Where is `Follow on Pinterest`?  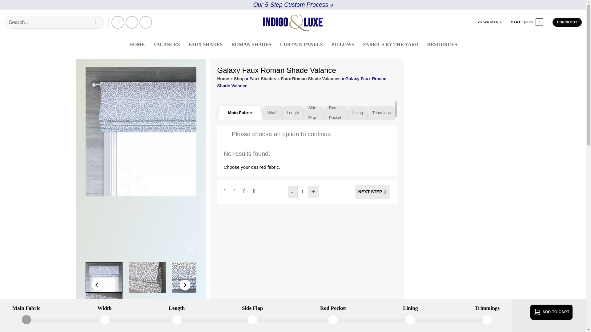 Follow on Pinterest is located at coordinates (132, 22).